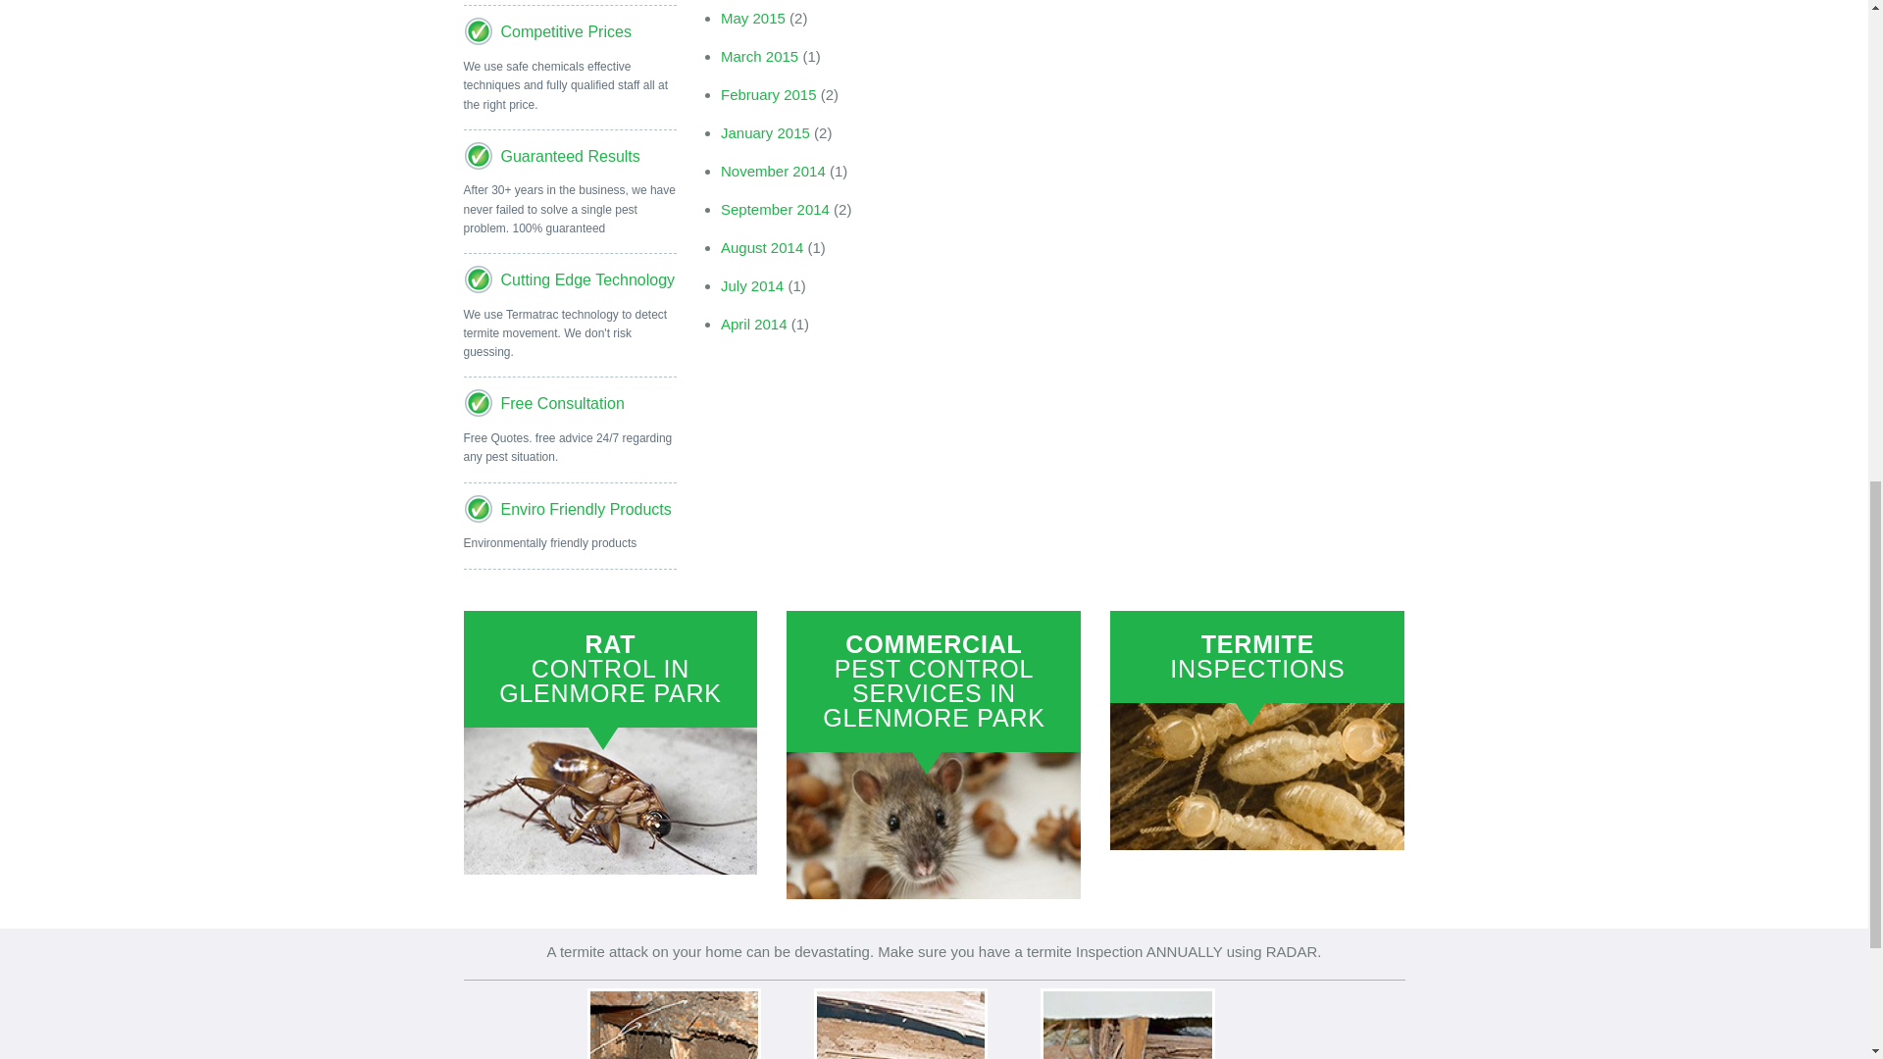 This screenshot has width=1883, height=1059. Describe the element at coordinates (753, 324) in the screenshot. I see `April 2014` at that location.